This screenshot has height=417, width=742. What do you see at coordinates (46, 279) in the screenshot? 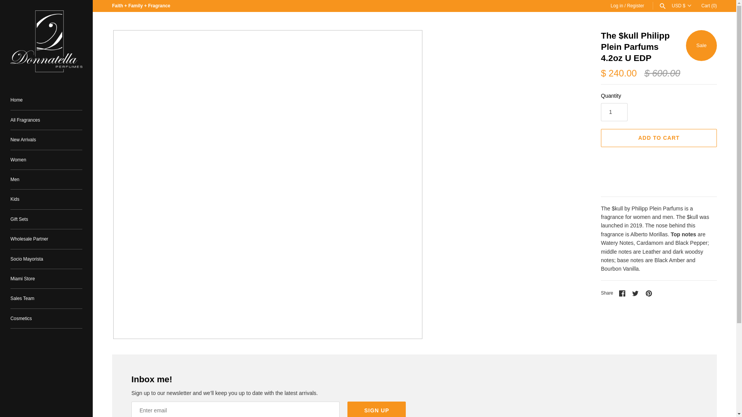
I see `Miami Store` at bounding box center [46, 279].